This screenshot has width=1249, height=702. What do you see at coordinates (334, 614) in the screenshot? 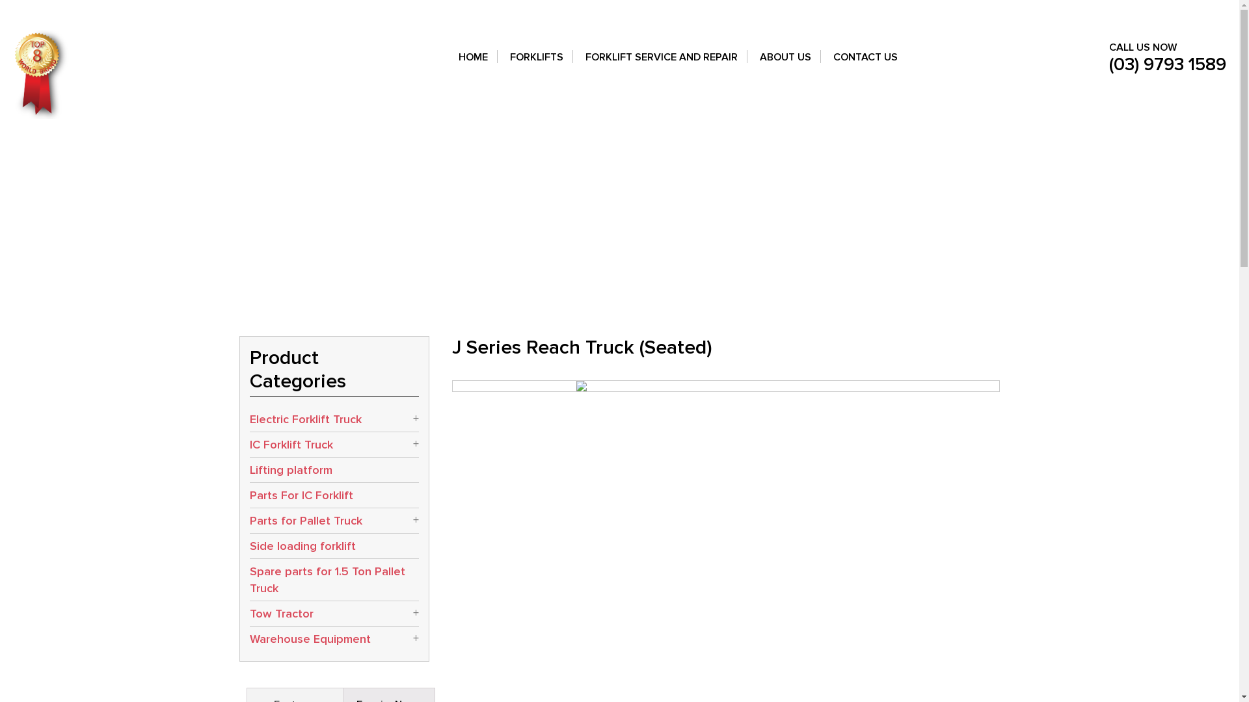
I see `Tow Tractor` at bounding box center [334, 614].